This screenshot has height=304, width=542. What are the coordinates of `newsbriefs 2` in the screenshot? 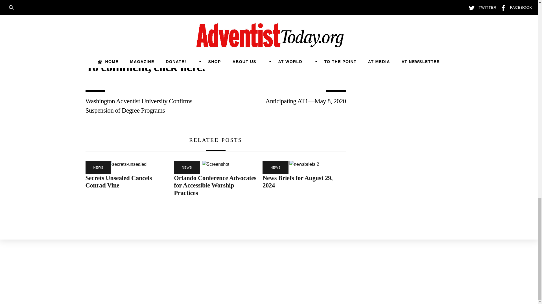 It's located at (304, 164).